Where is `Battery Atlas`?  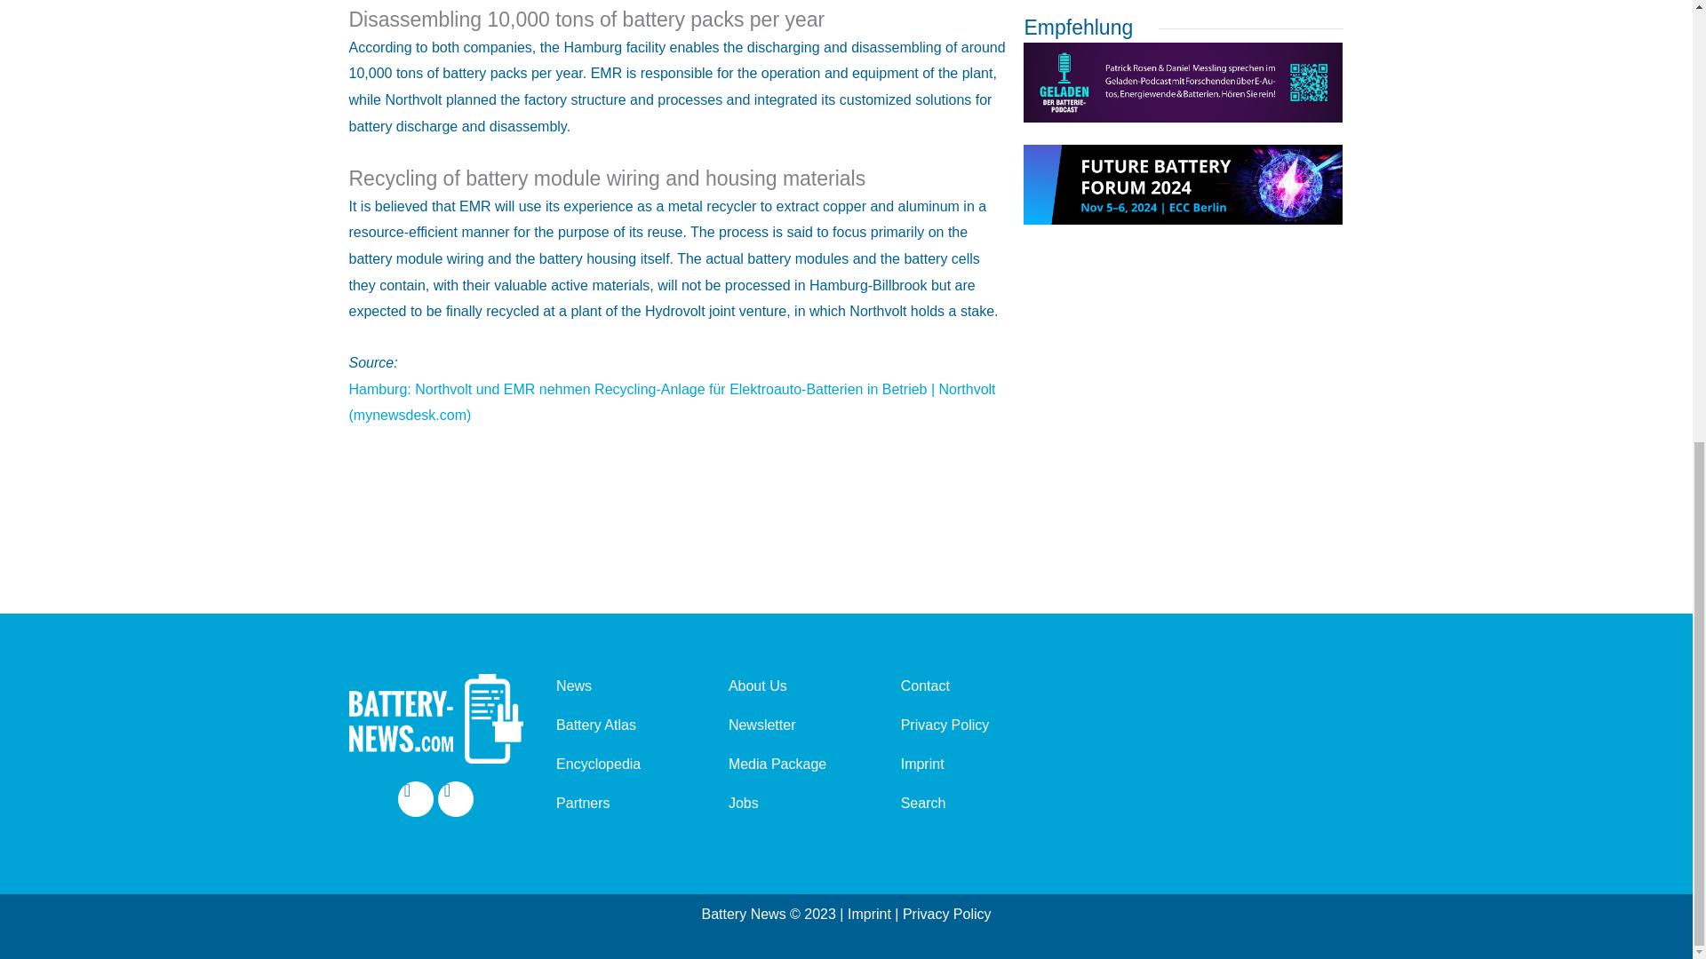
Battery Atlas is located at coordinates (618, 725).